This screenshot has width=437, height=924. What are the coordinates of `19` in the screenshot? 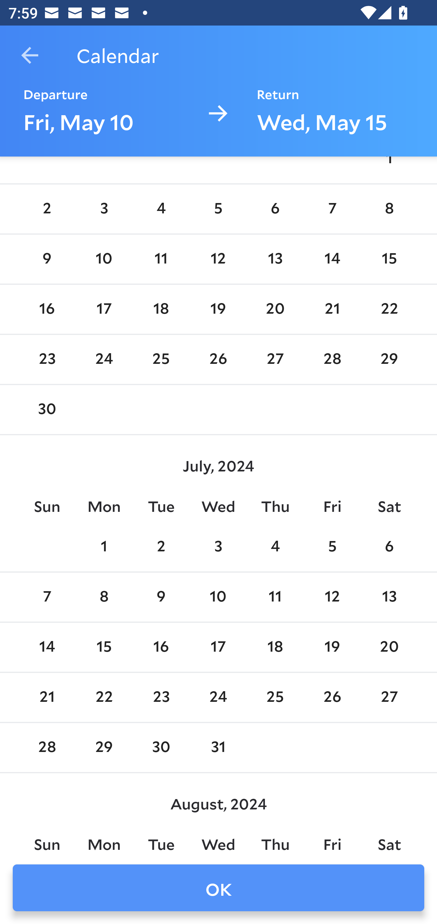 It's located at (332, 647).